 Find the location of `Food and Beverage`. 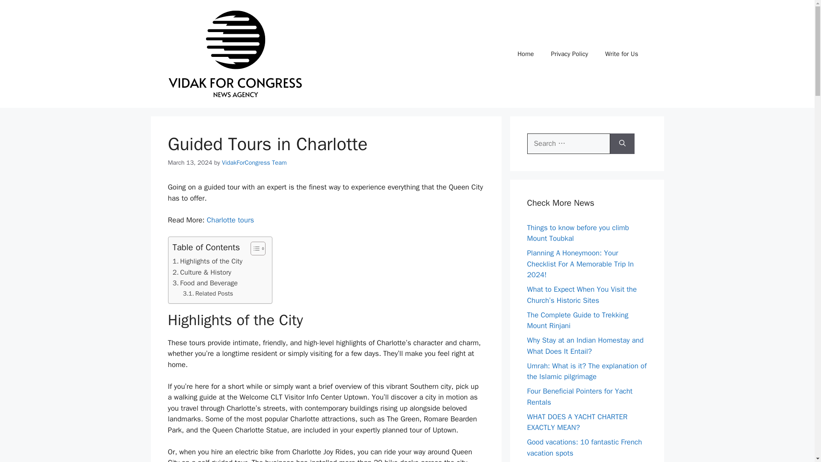

Food and Beverage is located at coordinates (205, 283).